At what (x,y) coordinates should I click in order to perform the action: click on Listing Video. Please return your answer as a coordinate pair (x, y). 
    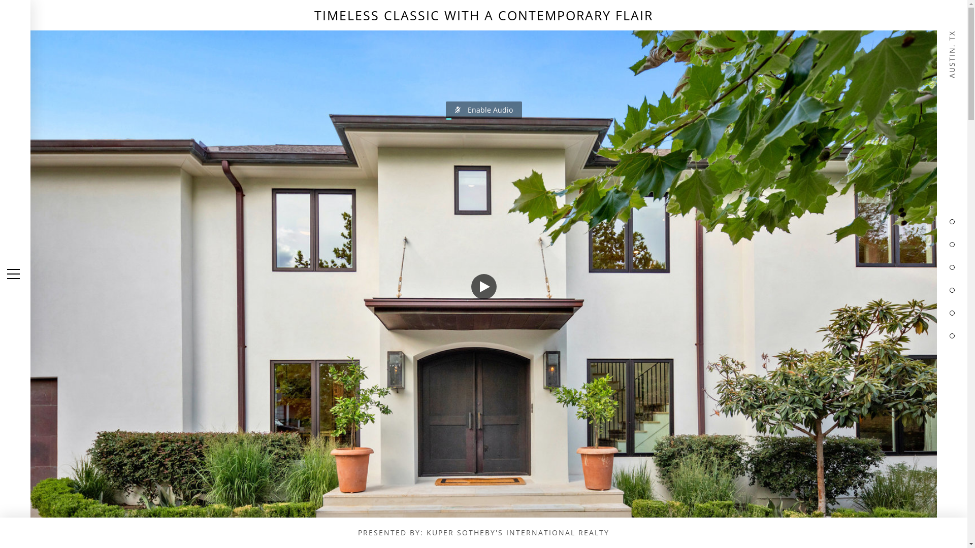
    Looking at the image, I should click on (483, 274).